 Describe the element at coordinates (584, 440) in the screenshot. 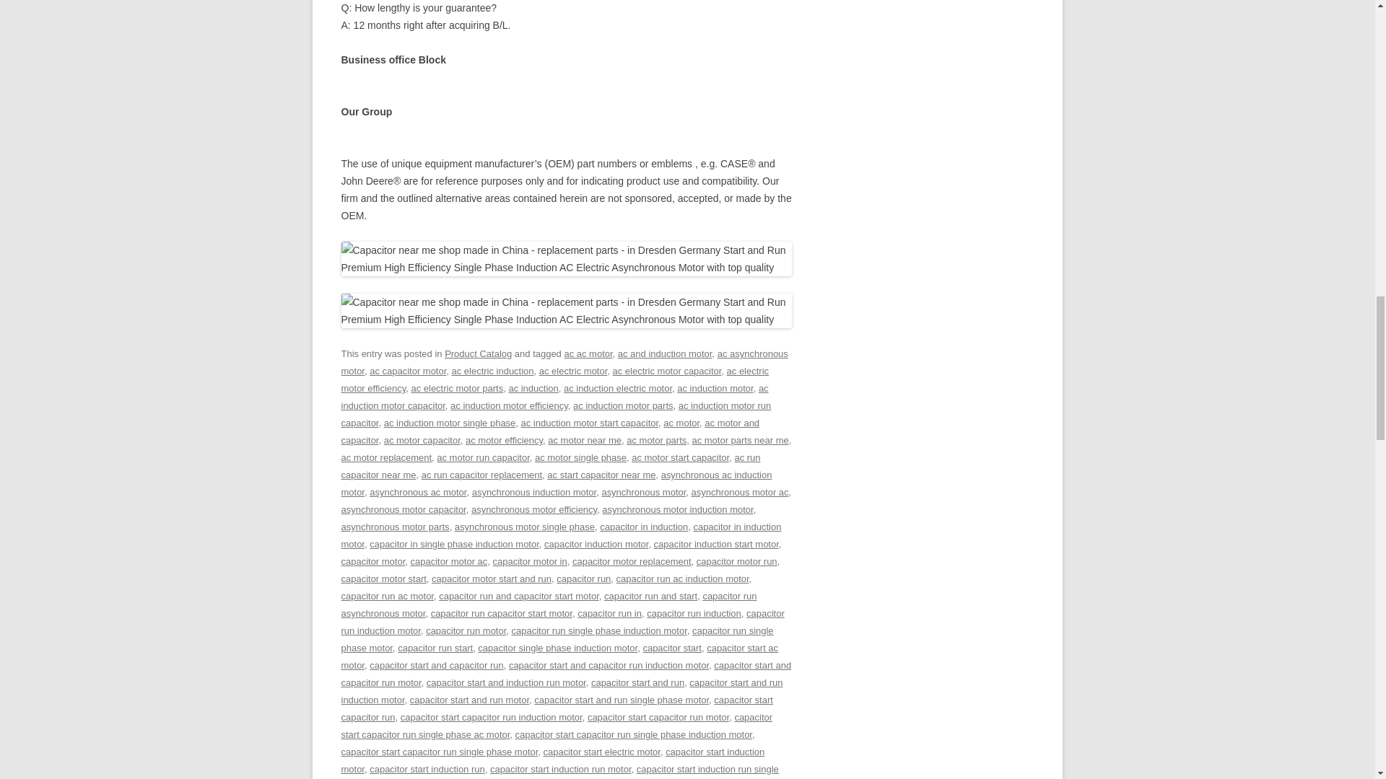

I see `ac motor near me` at that location.